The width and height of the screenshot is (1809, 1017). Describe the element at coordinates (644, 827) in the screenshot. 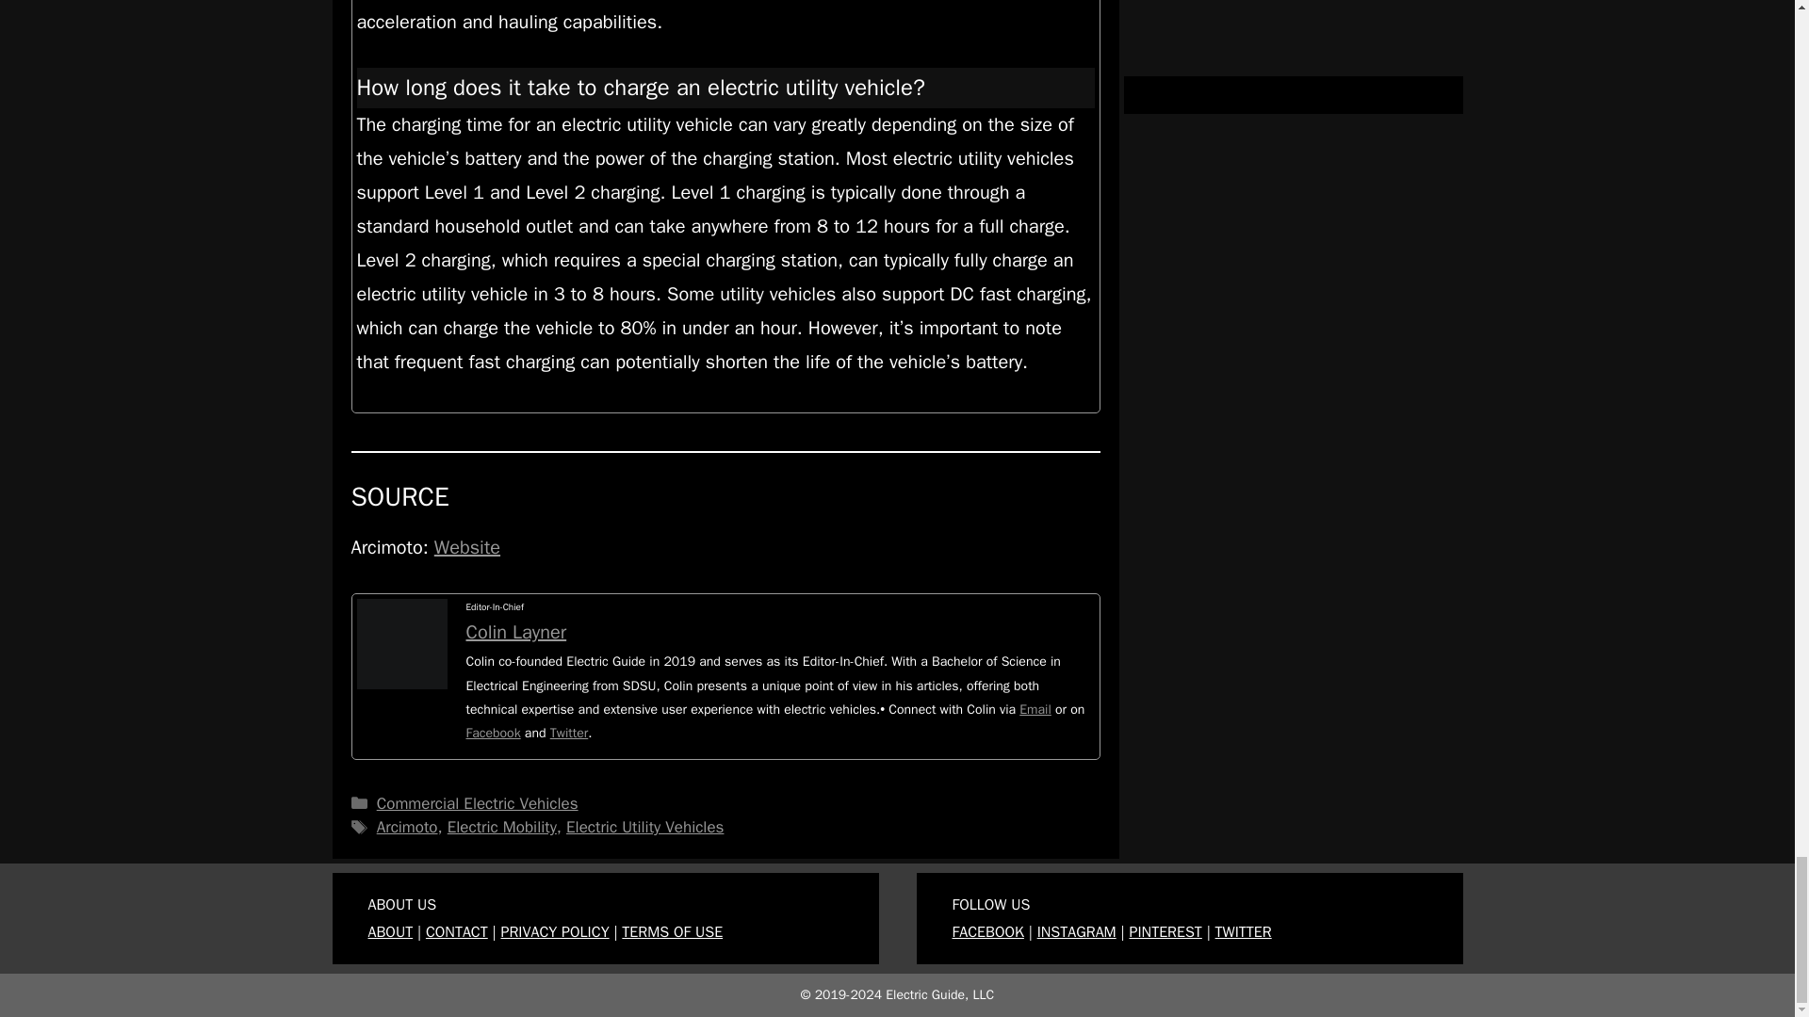

I see `Electric Utility Vehicles` at that location.